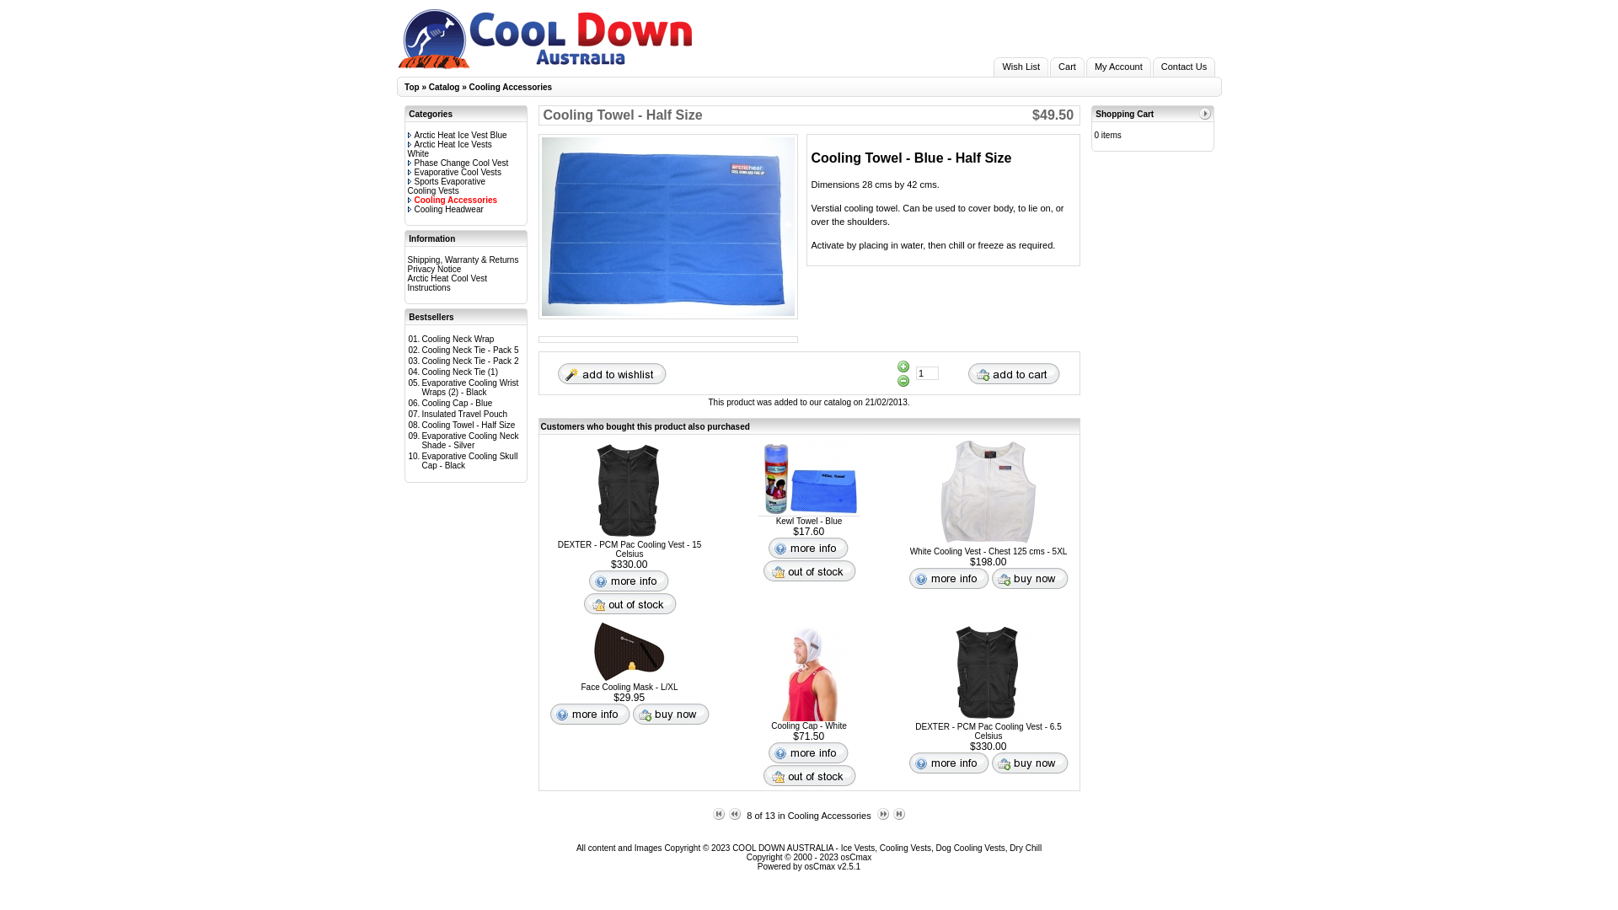 The image size is (1618, 910). What do you see at coordinates (450, 149) in the screenshot?
I see `Arctic Heat Ice Vests White` at bounding box center [450, 149].